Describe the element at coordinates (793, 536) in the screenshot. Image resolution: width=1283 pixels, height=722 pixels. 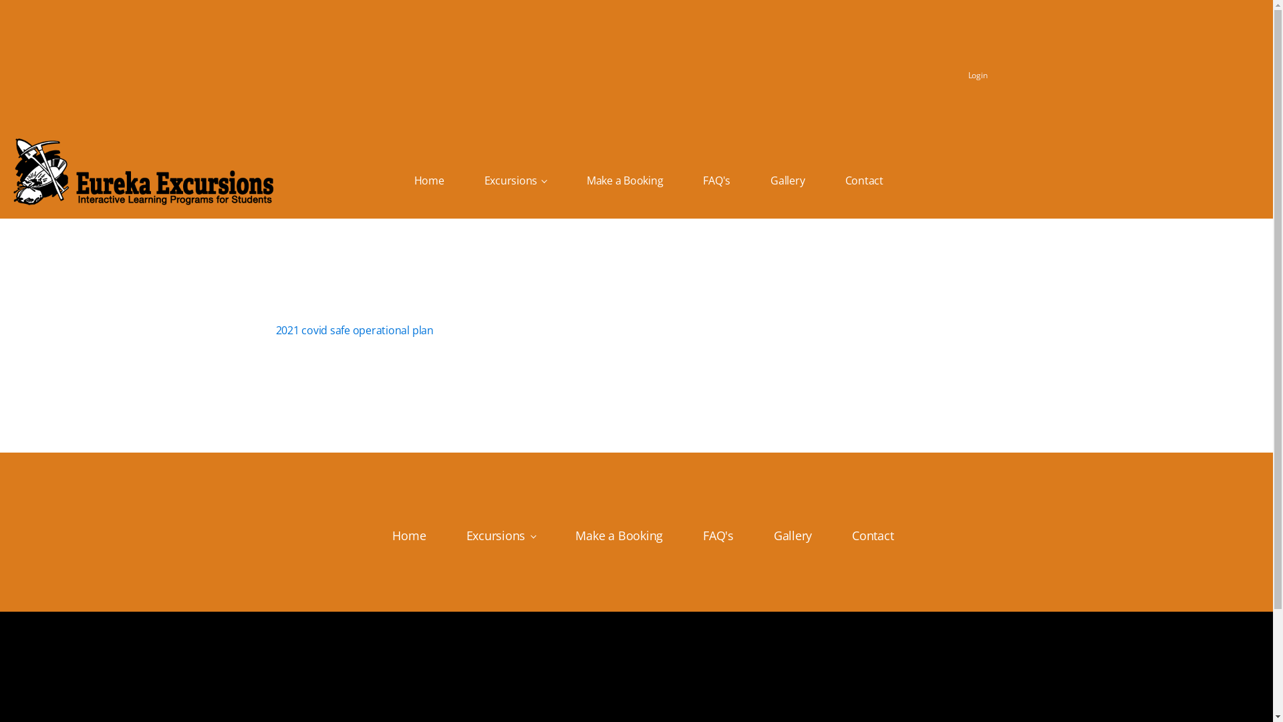
I see `Gallery` at that location.